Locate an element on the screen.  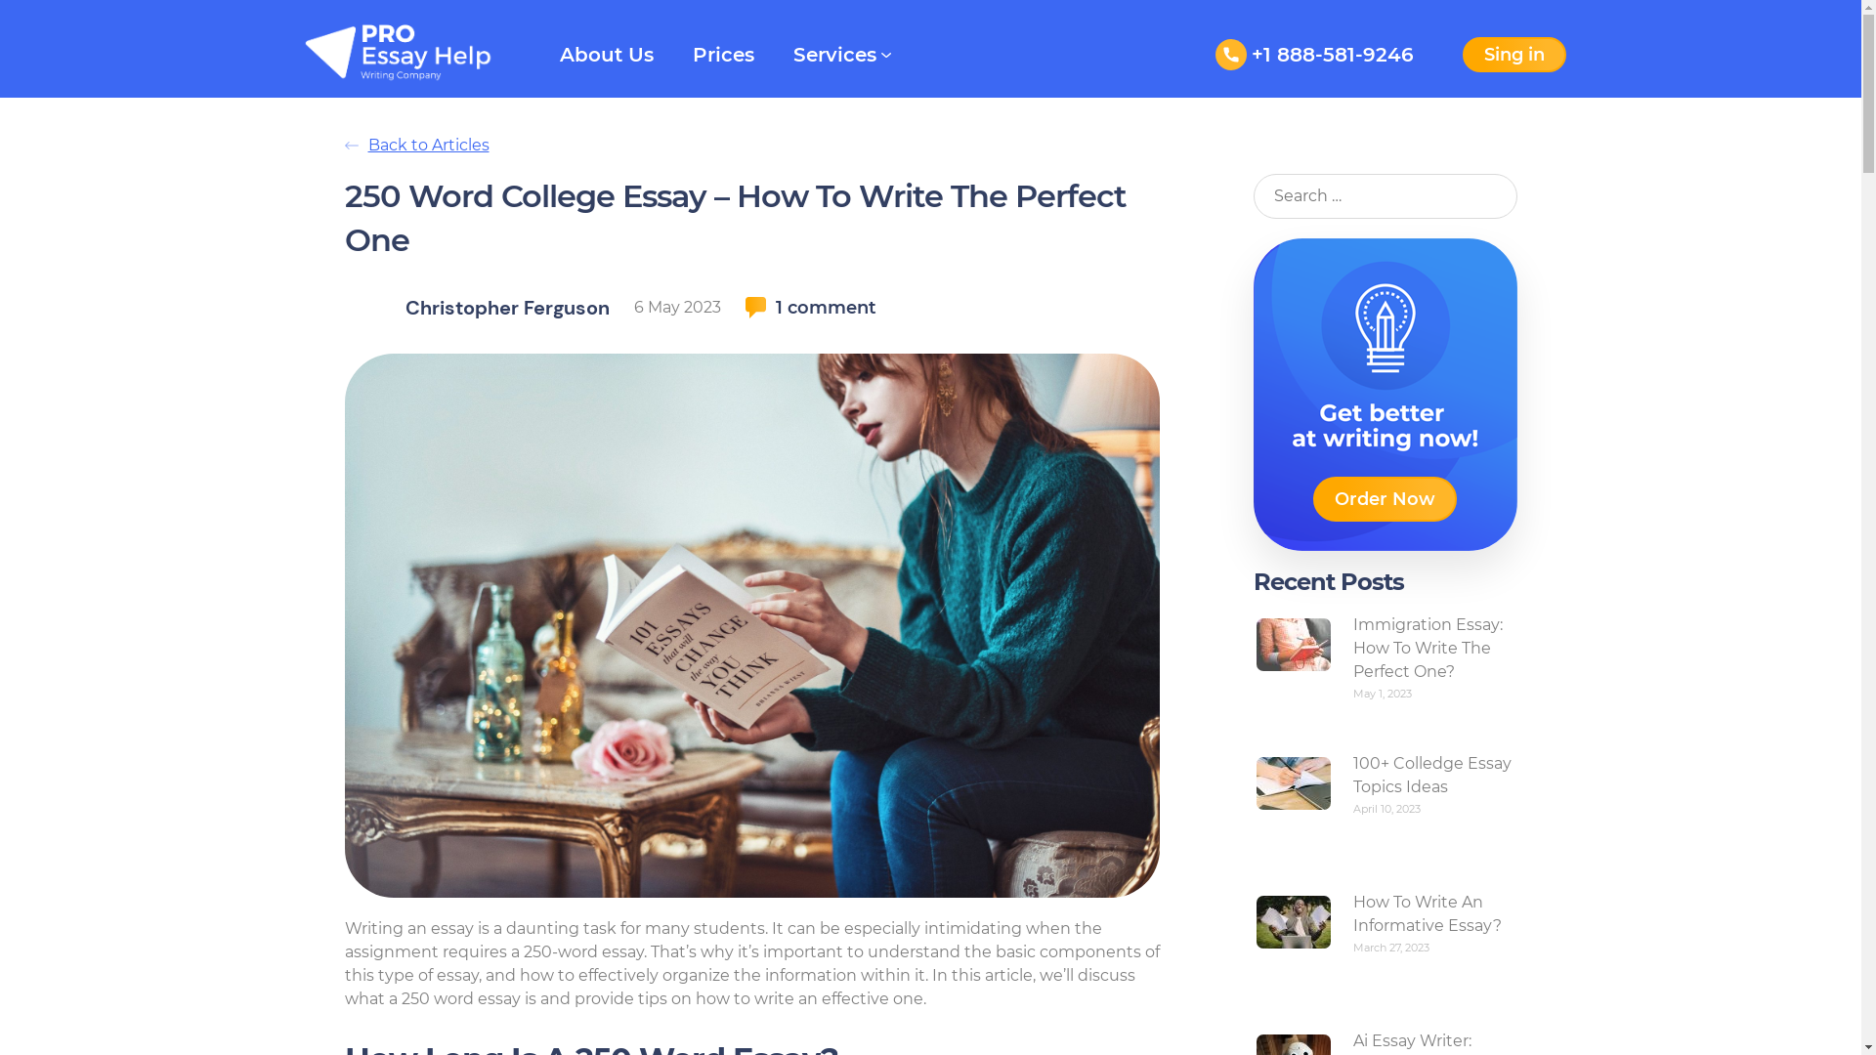
Immigration Essay: How To Write The Perfect One? is located at coordinates (1427, 649).